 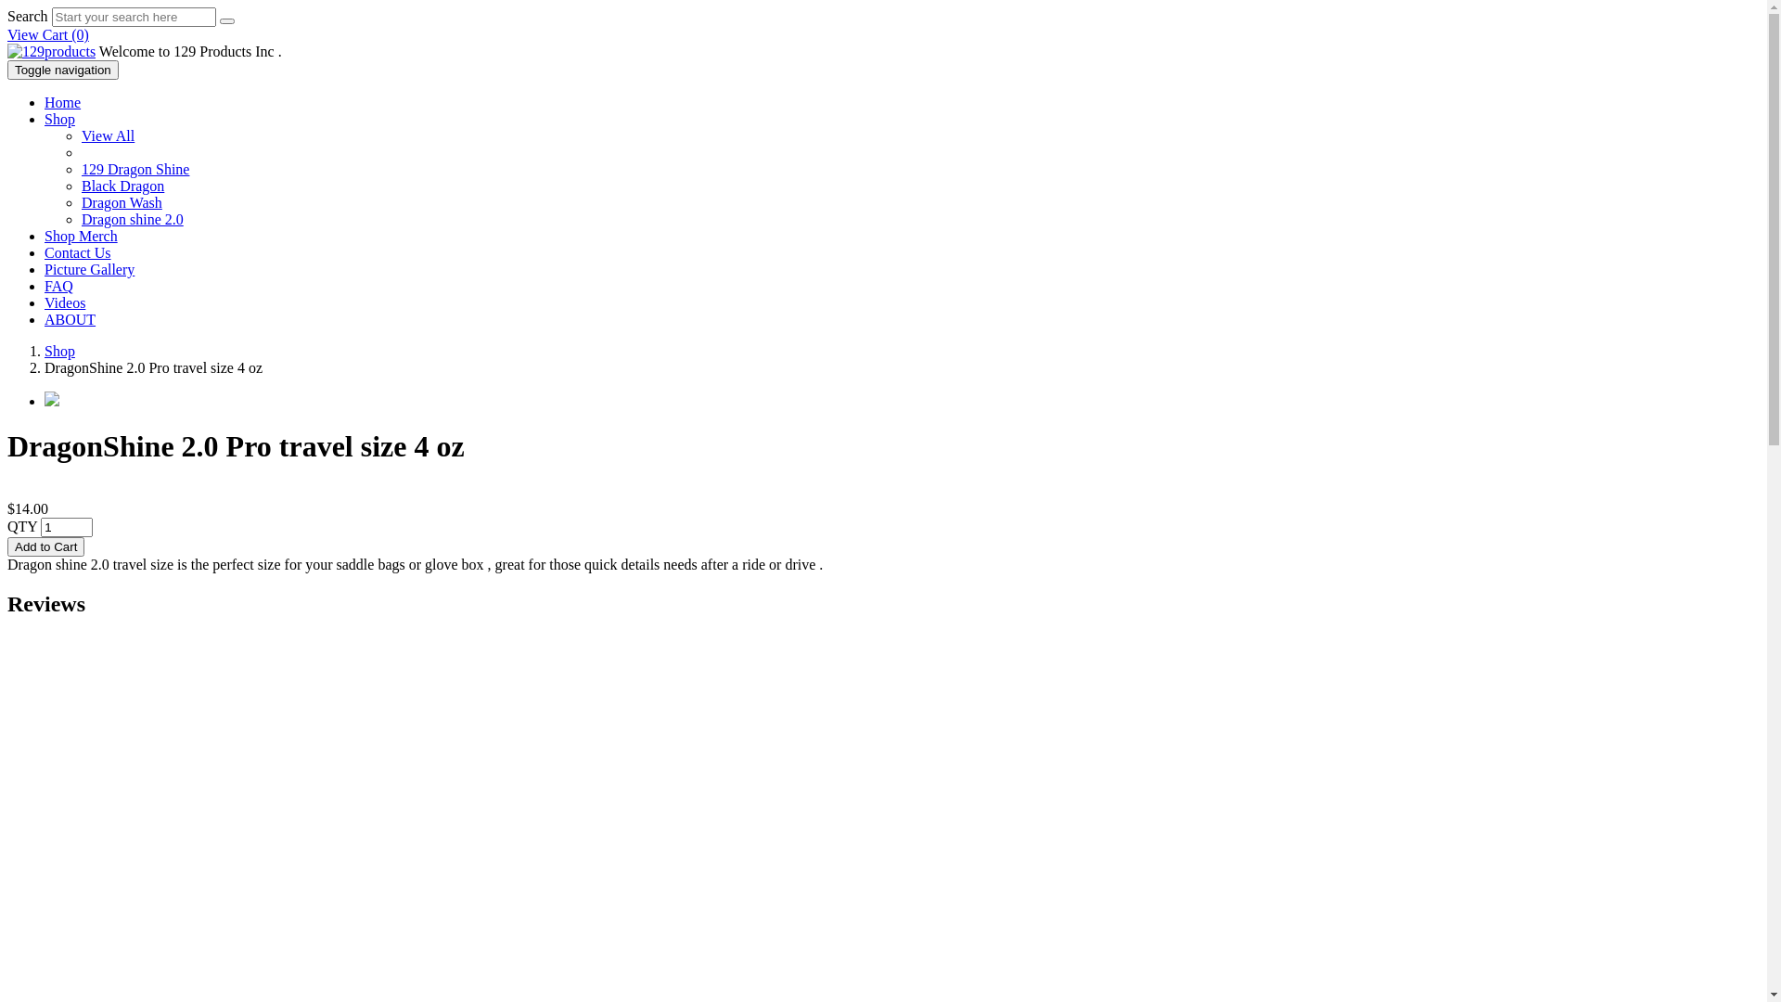 I want to click on Videos, so click(x=65, y=302).